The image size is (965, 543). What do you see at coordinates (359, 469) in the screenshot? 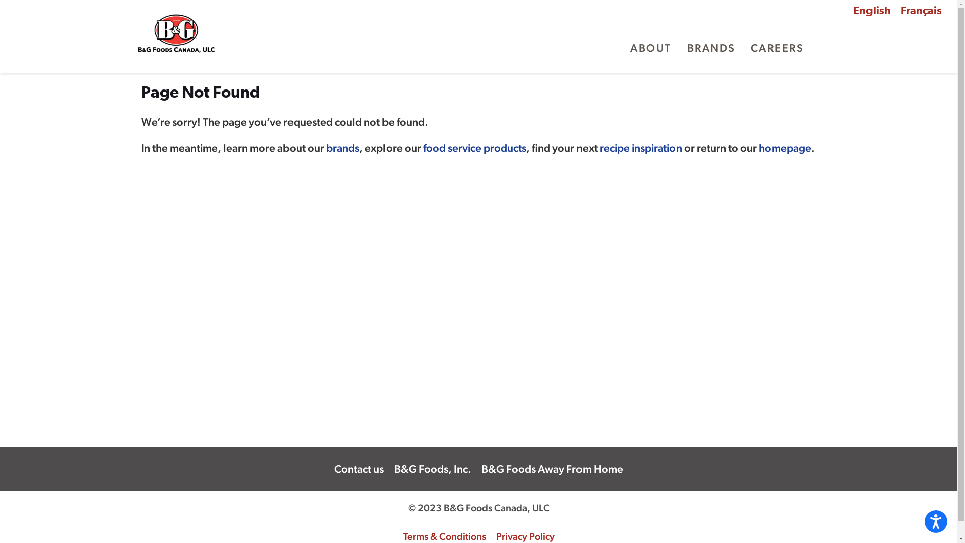
I see `Contact us` at bounding box center [359, 469].